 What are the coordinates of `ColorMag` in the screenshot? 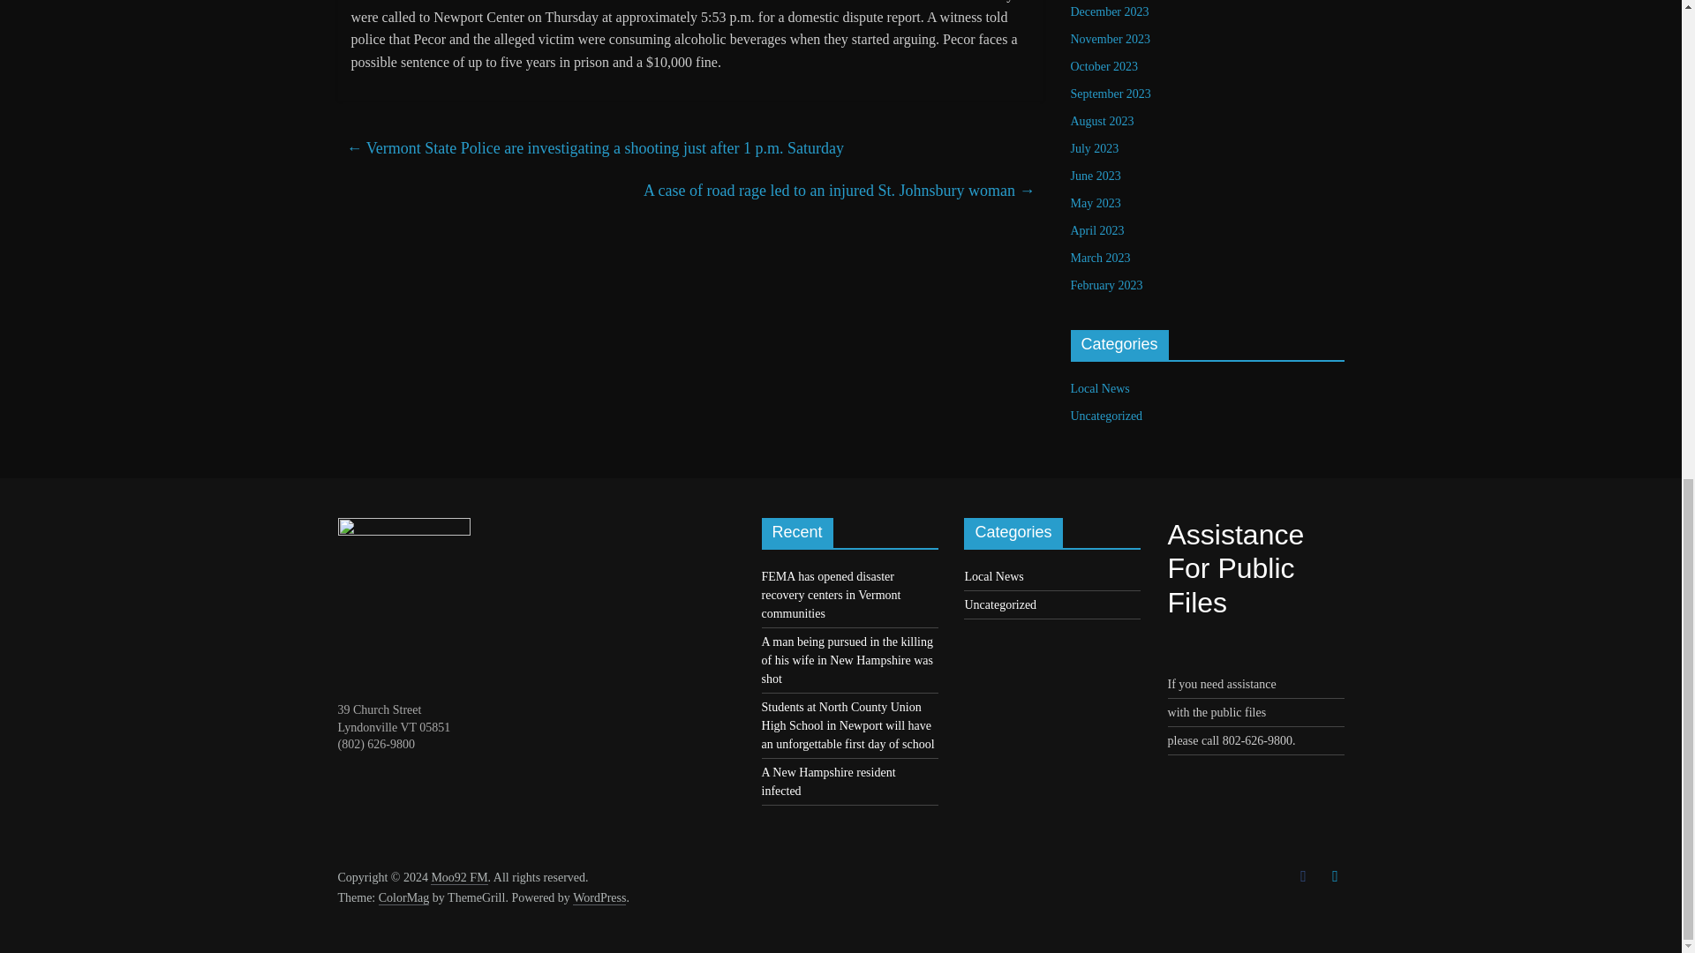 It's located at (404, 898).